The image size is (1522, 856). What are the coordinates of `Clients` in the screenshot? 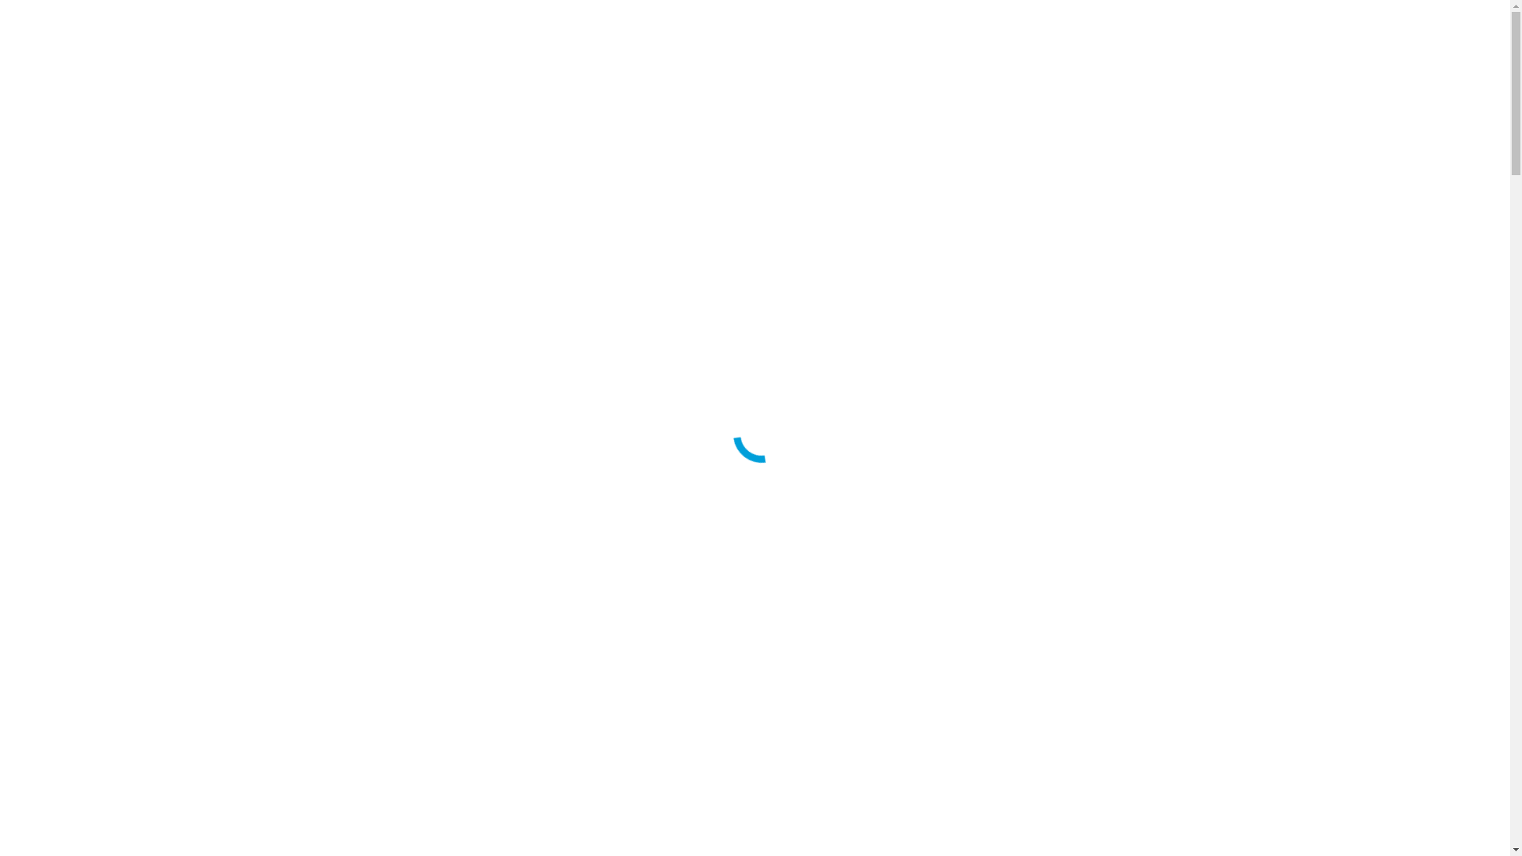 It's located at (55, 192).